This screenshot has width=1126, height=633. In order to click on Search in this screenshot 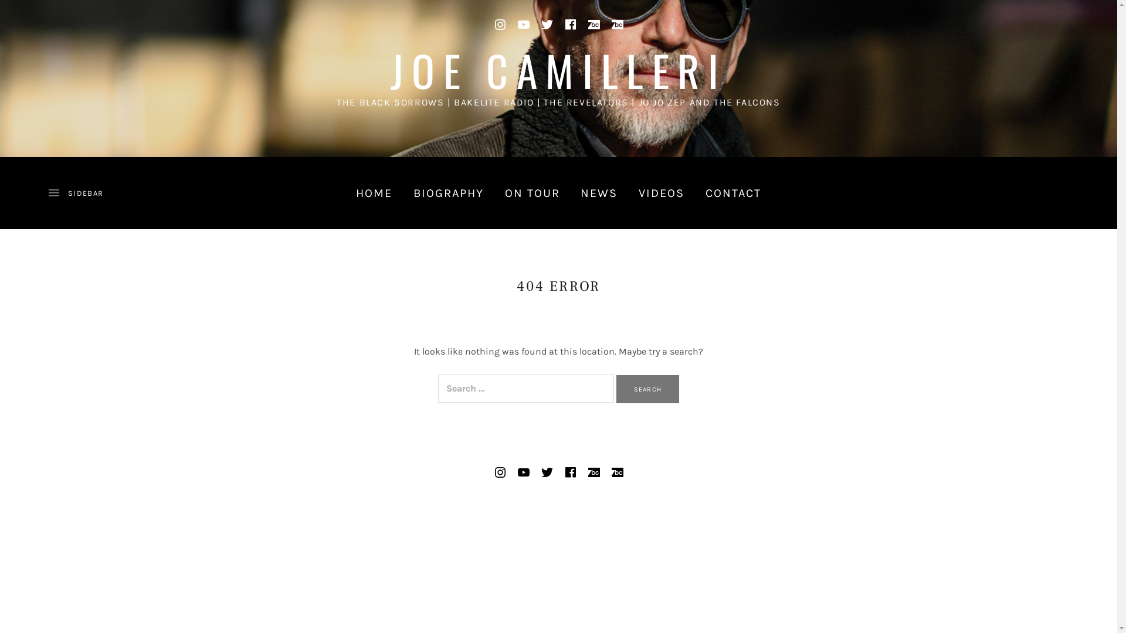, I will do `click(647, 389)`.